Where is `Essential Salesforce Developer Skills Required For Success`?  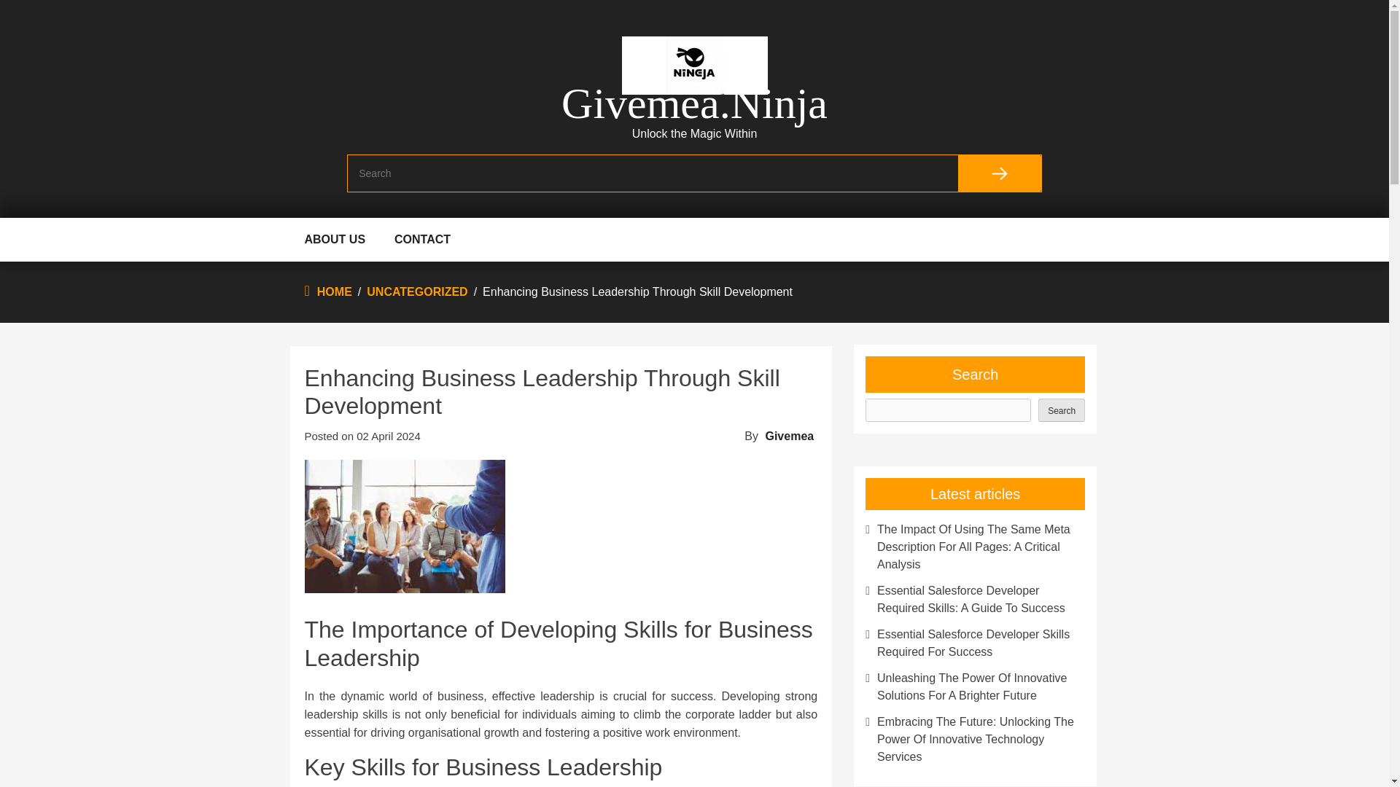
Essential Salesforce Developer Skills Required For Success is located at coordinates (975, 643).